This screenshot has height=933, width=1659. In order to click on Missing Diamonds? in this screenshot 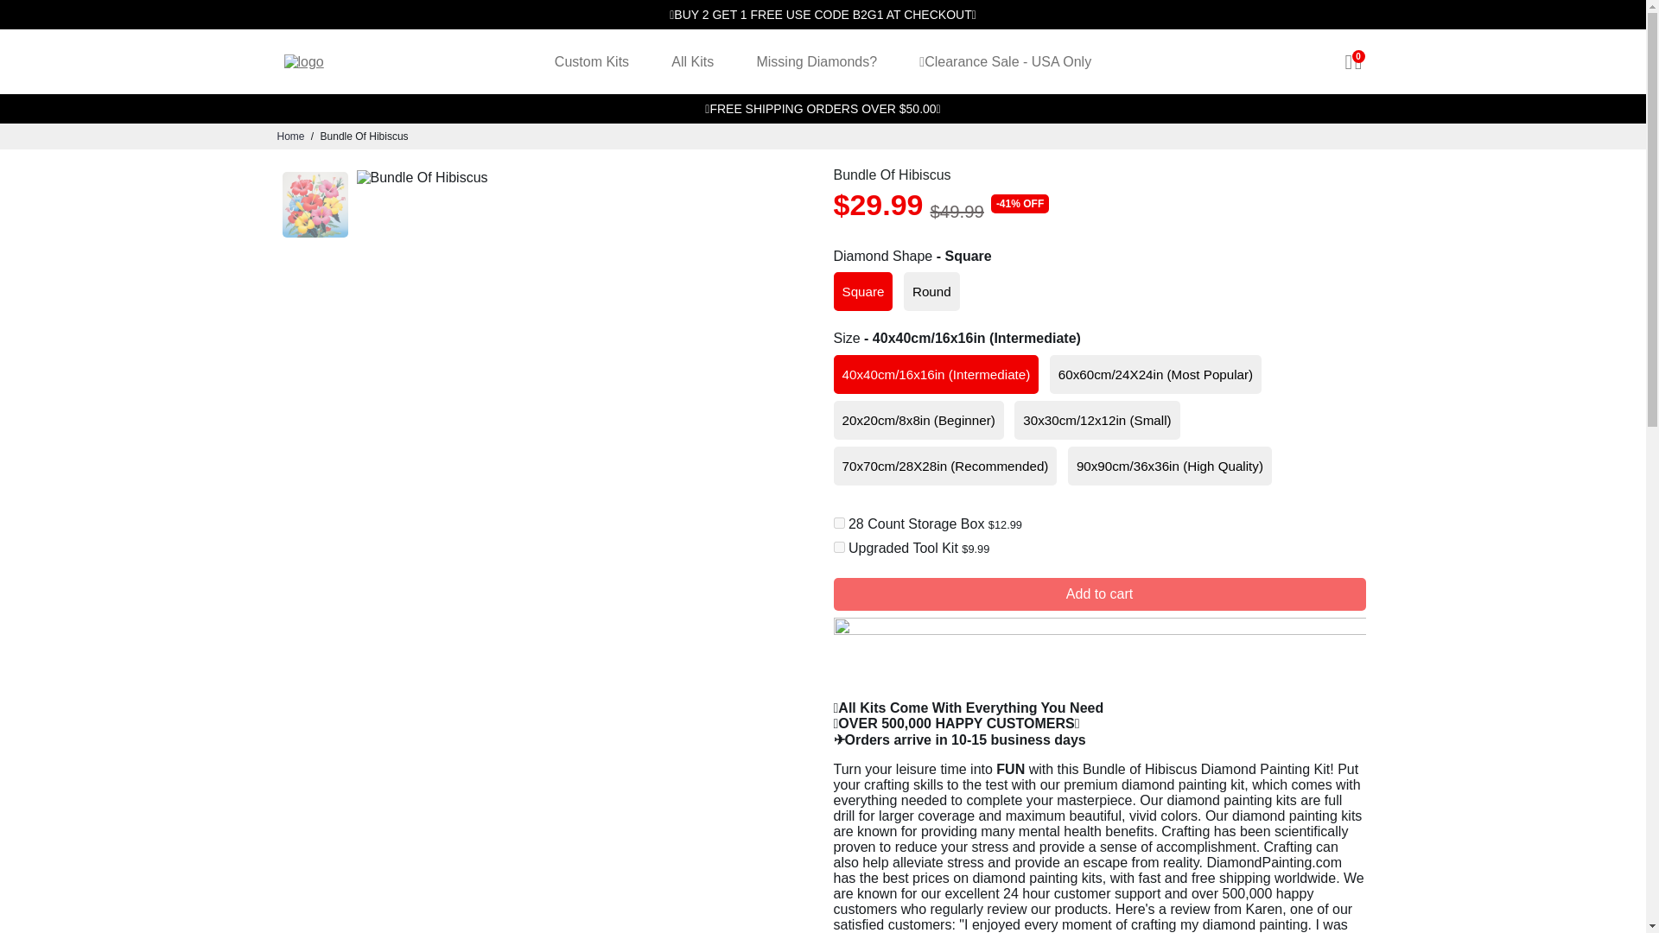, I will do `click(816, 61)`.